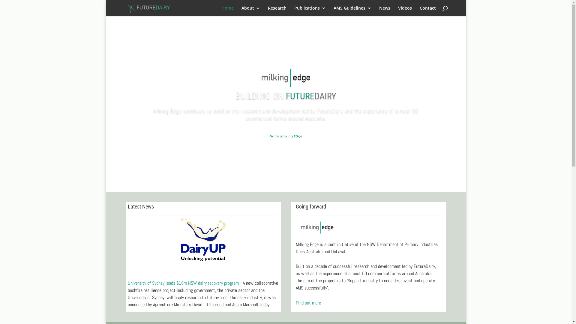  What do you see at coordinates (308, 303) in the screenshot?
I see `Find out more` at bounding box center [308, 303].